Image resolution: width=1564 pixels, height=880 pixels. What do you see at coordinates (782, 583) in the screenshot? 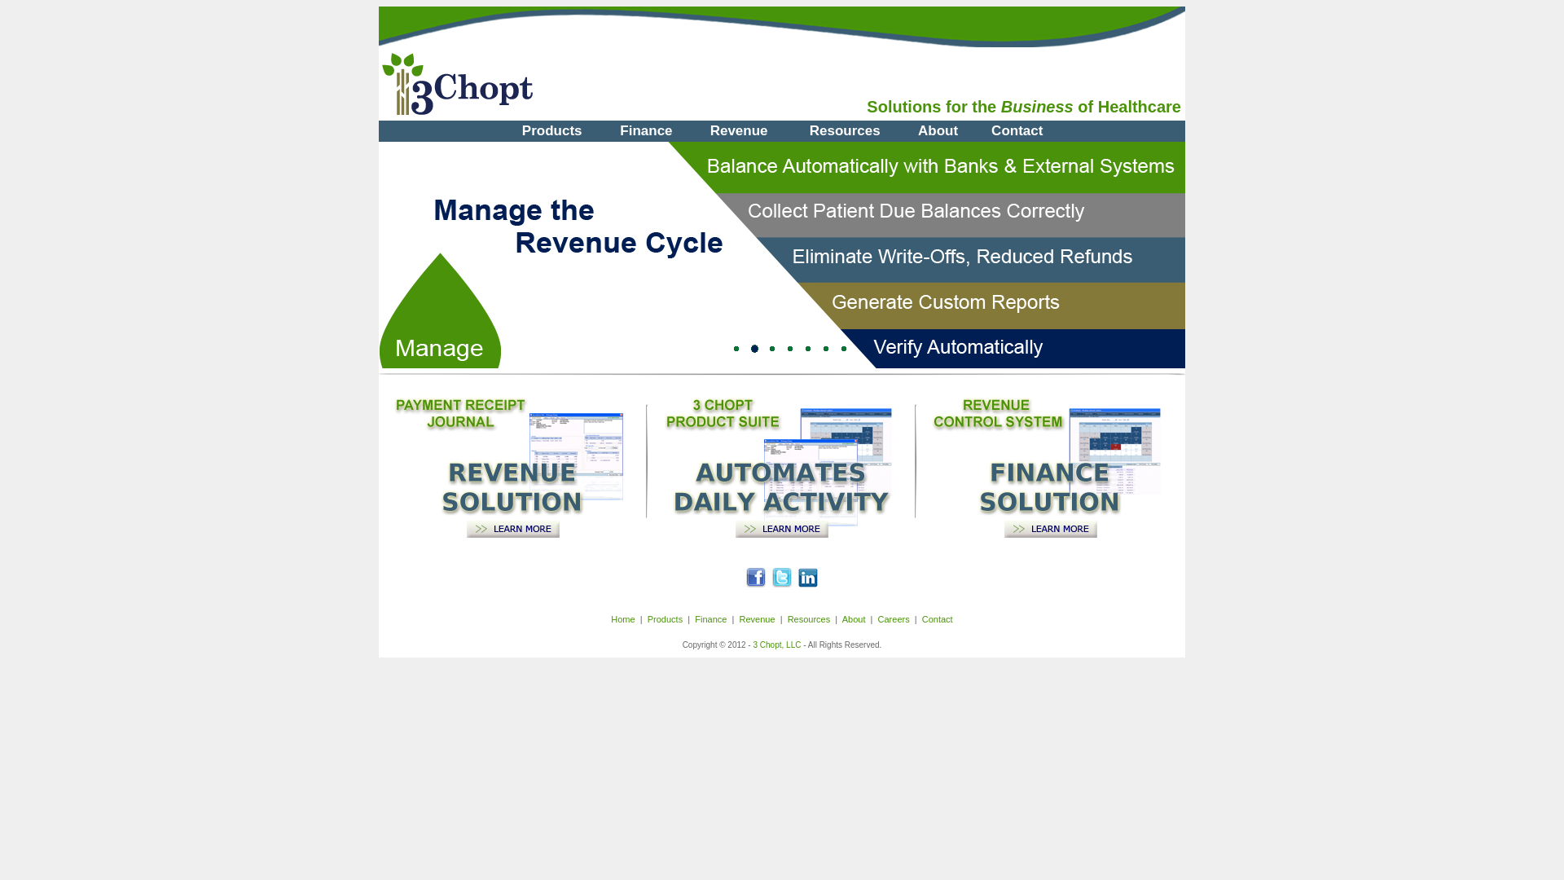
I see `3 Chopt Solutions Twitter Account` at bounding box center [782, 583].